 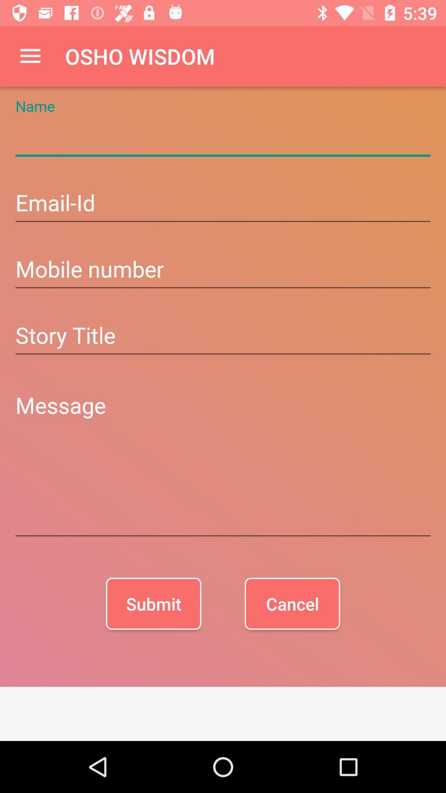 What do you see at coordinates (223, 138) in the screenshot?
I see `typing` at bounding box center [223, 138].